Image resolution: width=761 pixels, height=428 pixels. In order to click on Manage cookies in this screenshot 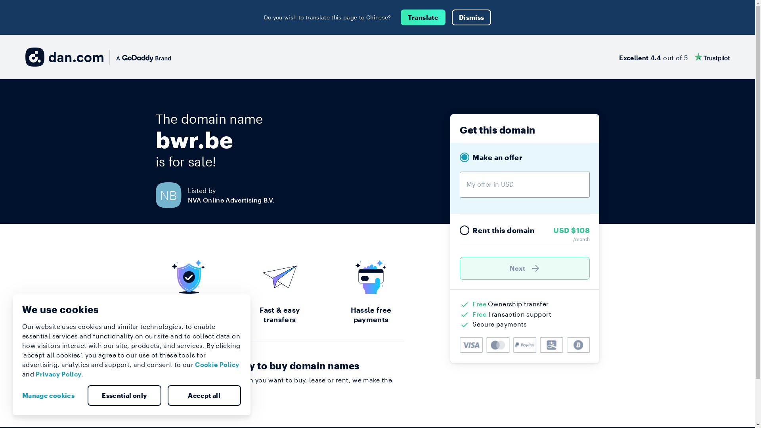, I will do `click(52, 396)`.